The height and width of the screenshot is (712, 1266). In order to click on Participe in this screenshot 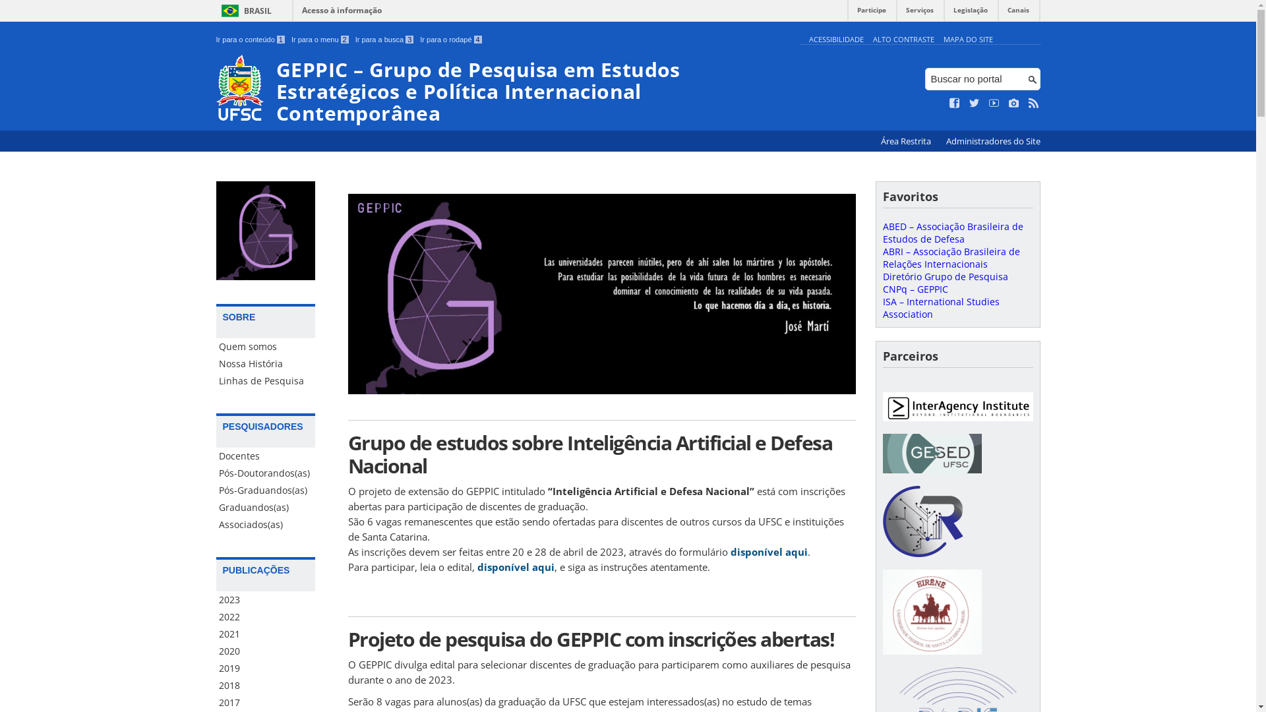, I will do `click(872, 13)`.